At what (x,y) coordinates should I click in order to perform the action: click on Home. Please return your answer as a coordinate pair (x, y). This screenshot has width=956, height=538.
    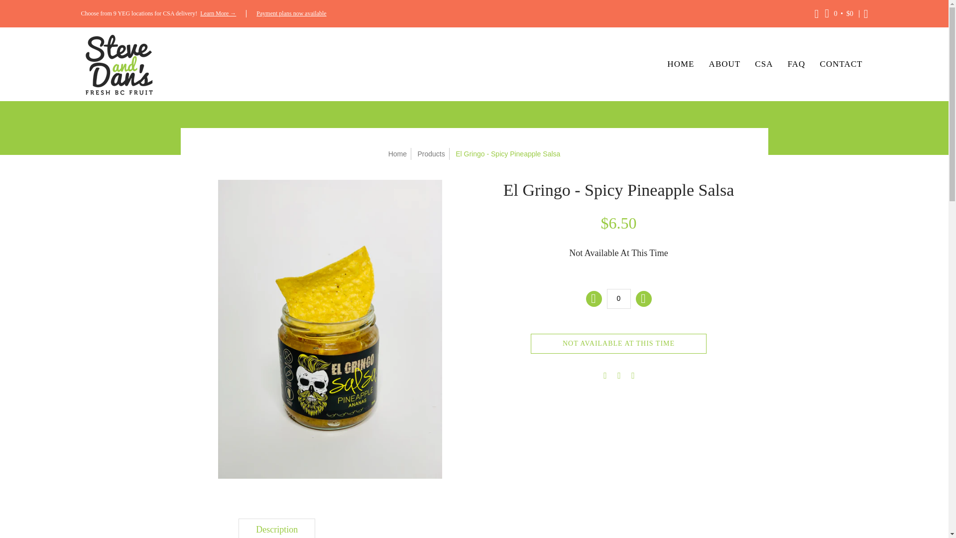
    Looking at the image, I should click on (678, 64).